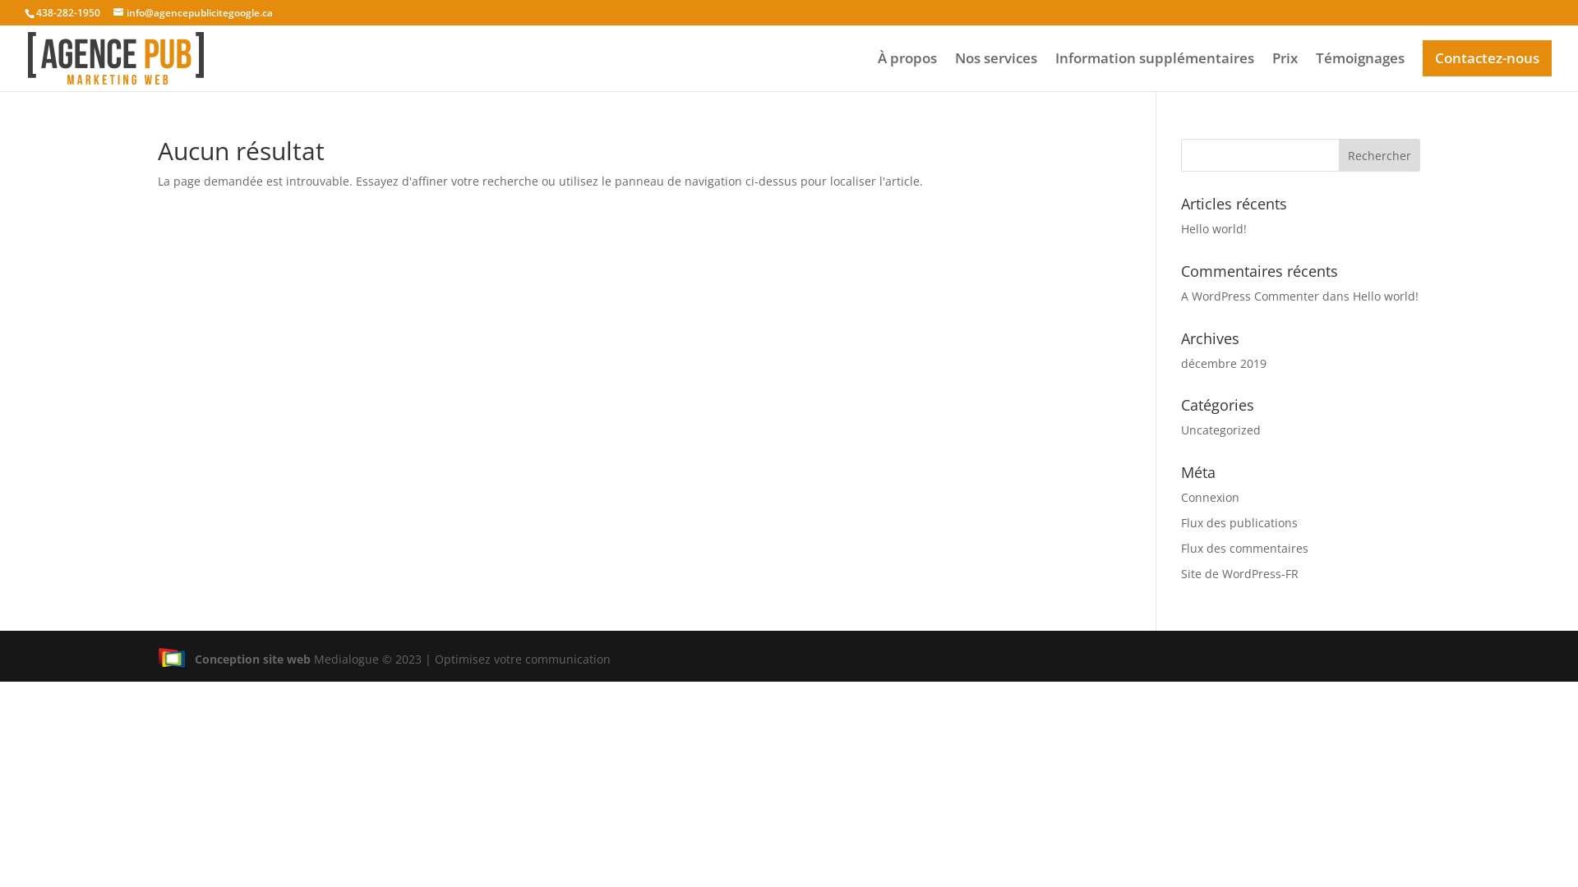  What do you see at coordinates (1239, 573) in the screenshot?
I see `Site de WordPress-FR` at bounding box center [1239, 573].